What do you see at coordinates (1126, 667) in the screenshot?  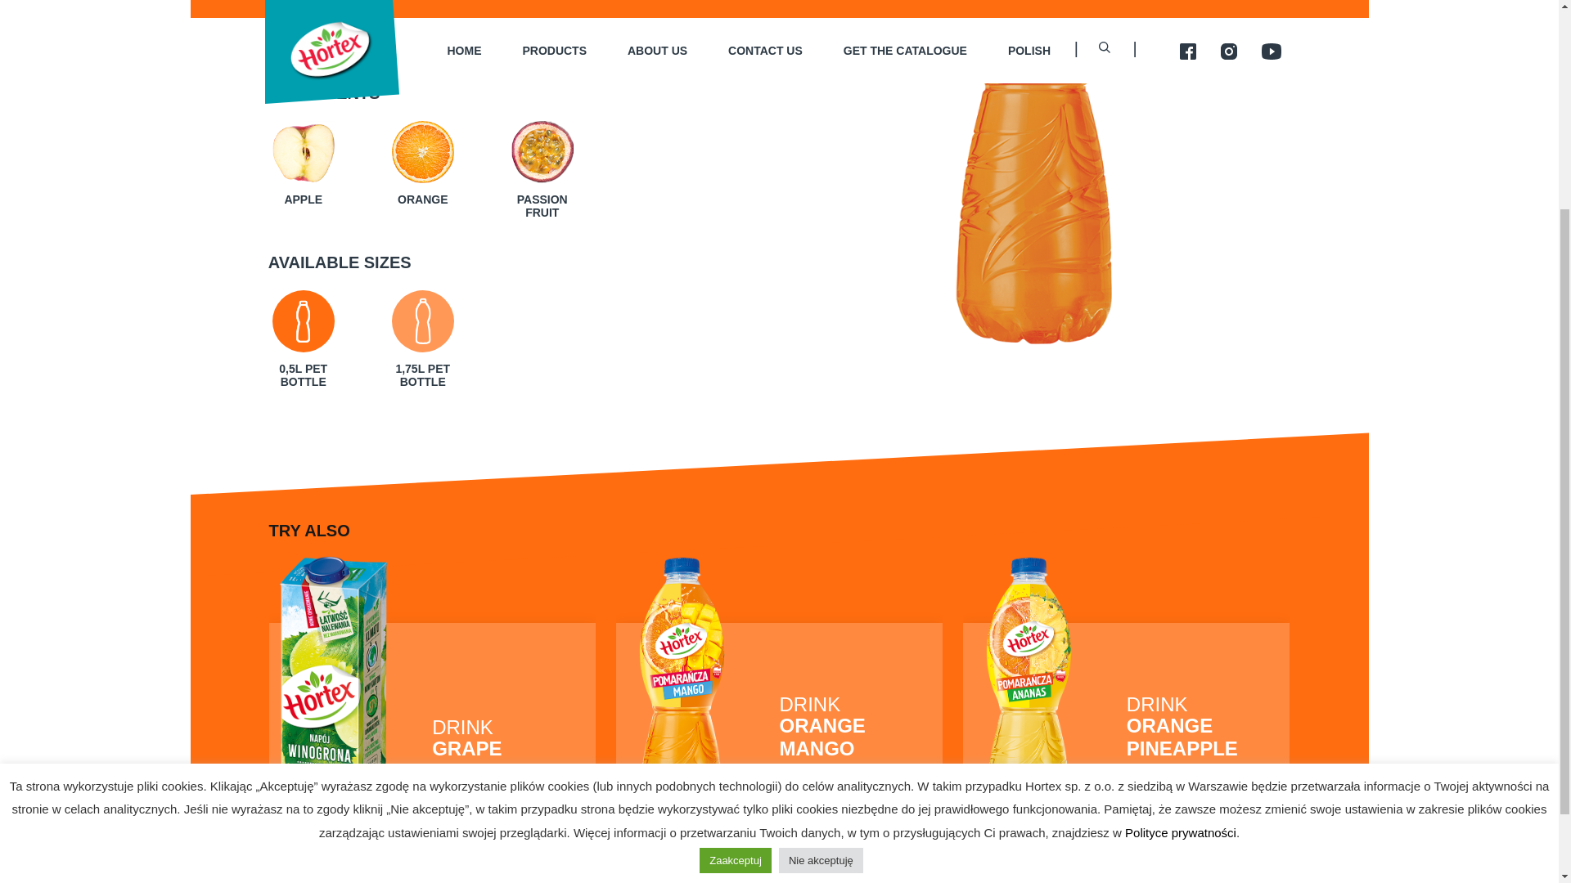 I see `PRODUCTS` at bounding box center [1126, 667].